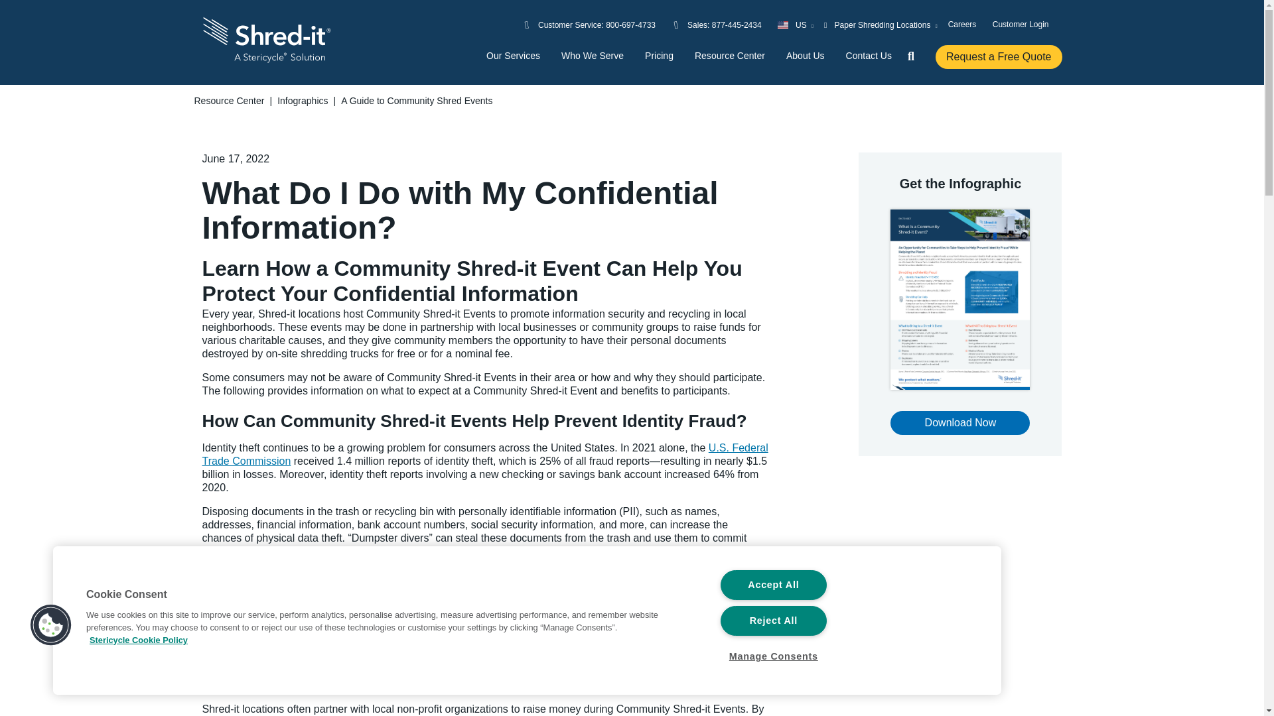 The width and height of the screenshot is (1274, 716). What do you see at coordinates (725, 25) in the screenshot?
I see `Sales: 877-445-2434` at bounding box center [725, 25].